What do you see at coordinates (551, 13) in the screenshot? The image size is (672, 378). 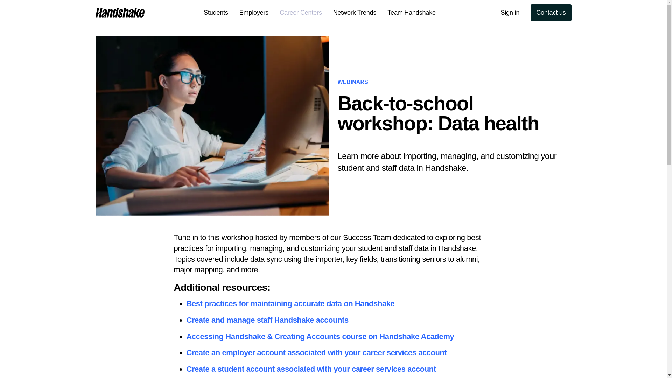 I see `Contact us` at bounding box center [551, 13].